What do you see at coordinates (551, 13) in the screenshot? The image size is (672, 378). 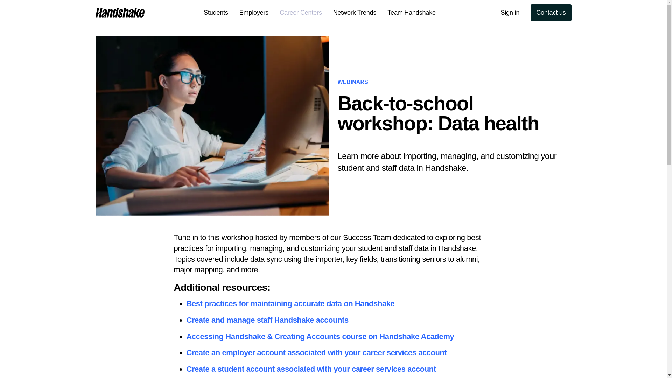 I see `Contact us` at bounding box center [551, 13].